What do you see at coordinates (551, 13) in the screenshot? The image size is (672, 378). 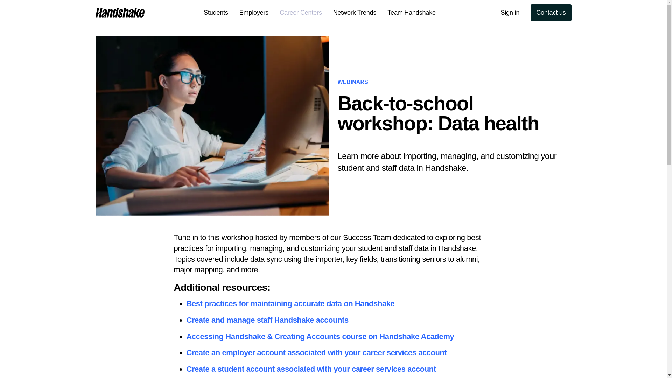 I see `Contact us` at bounding box center [551, 13].